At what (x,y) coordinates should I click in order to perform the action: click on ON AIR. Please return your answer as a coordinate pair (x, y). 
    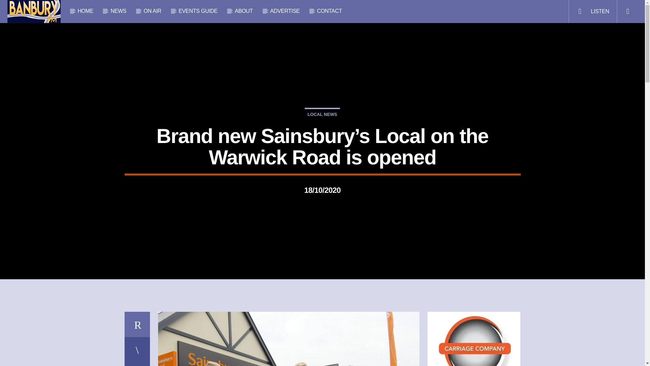
    Looking at the image, I should click on (152, 11).